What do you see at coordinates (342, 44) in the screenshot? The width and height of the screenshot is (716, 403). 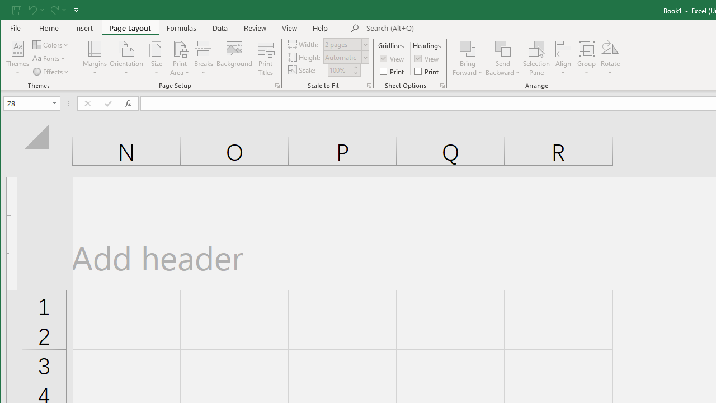 I see `Width` at bounding box center [342, 44].